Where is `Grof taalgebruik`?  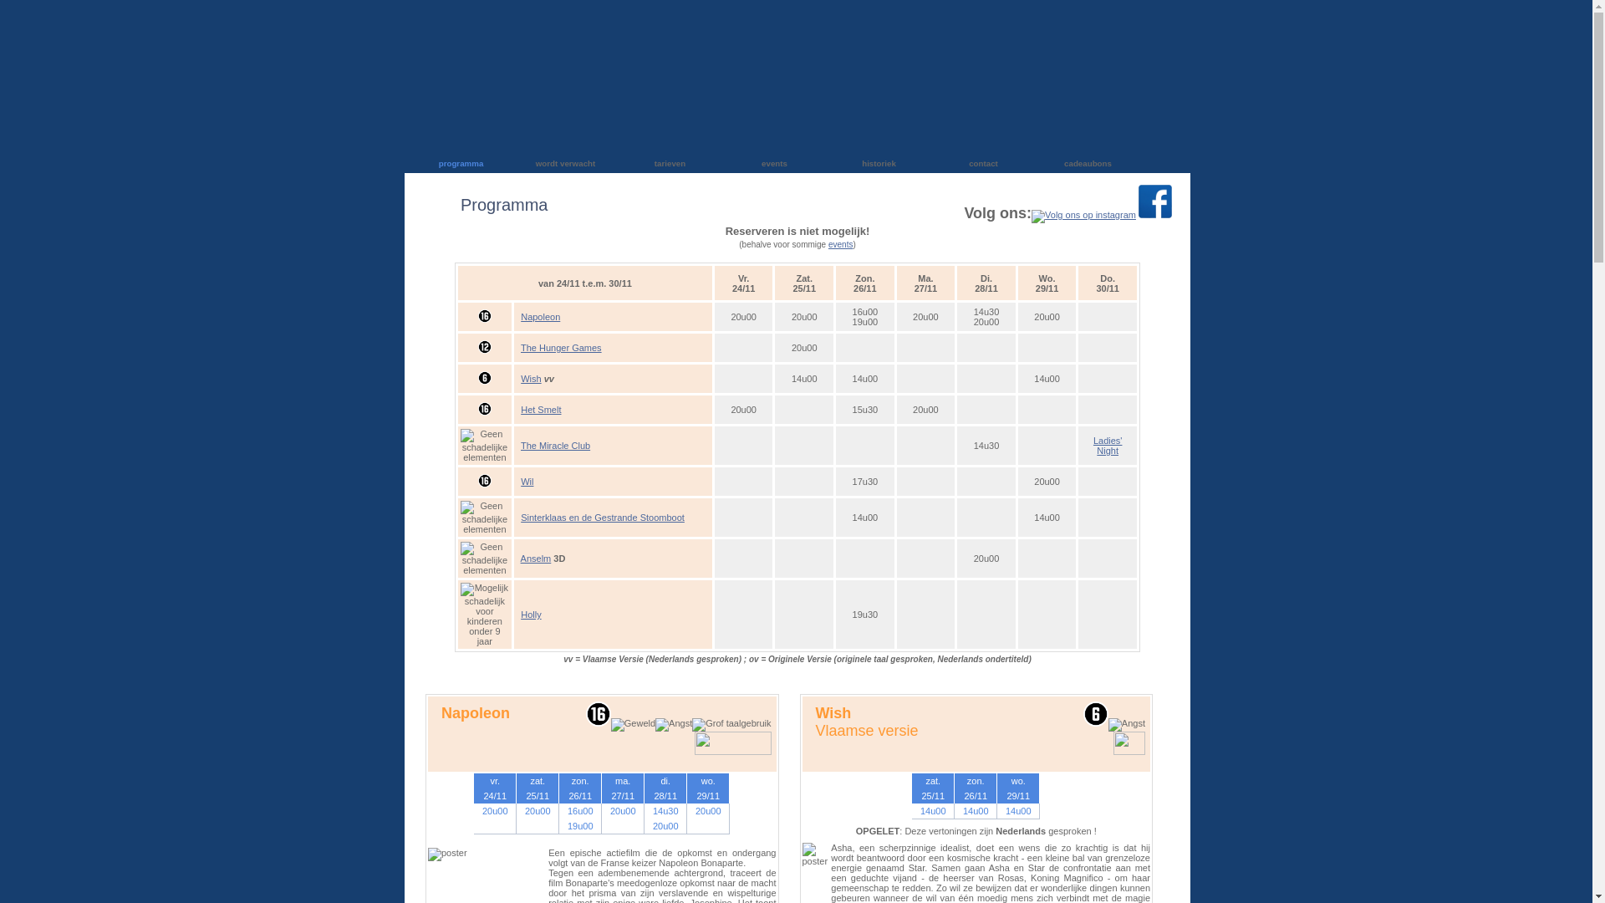 Grof taalgebruik is located at coordinates (731, 725).